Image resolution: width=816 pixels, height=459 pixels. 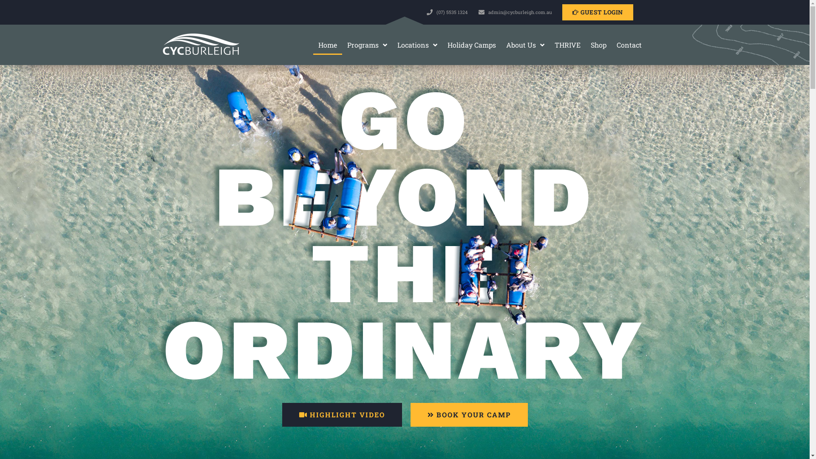 What do you see at coordinates (525, 45) in the screenshot?
I see `About Us` at bounding box center [525, 45].